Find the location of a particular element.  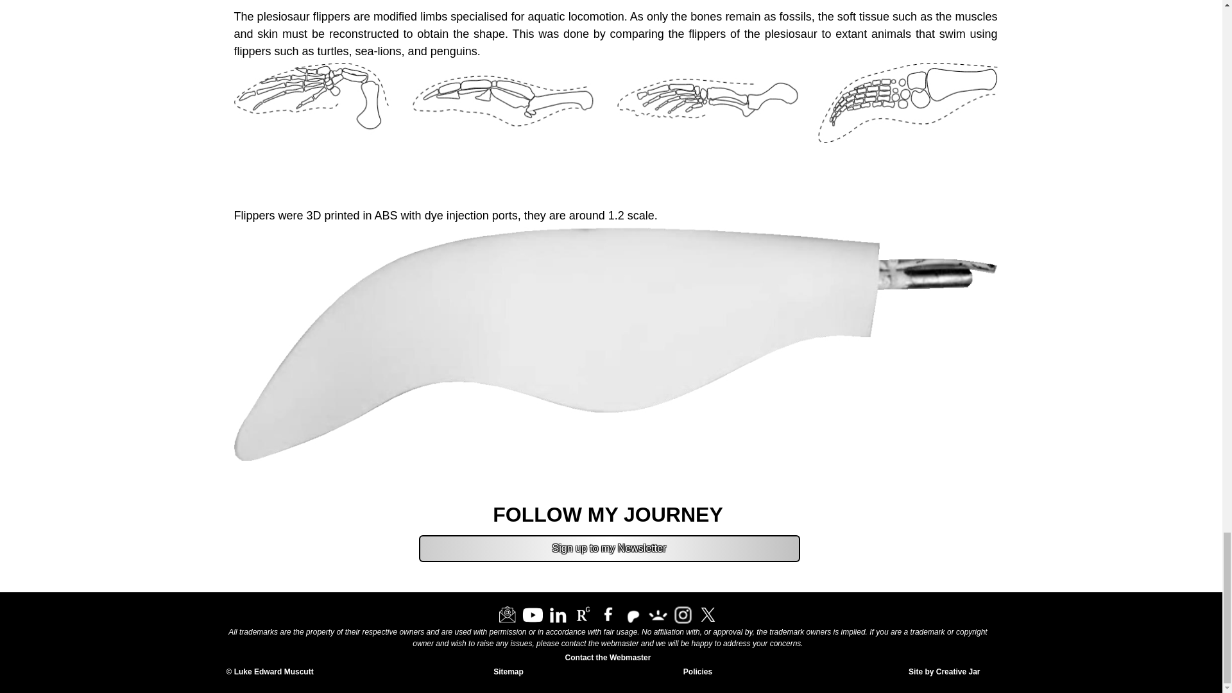

Contact the Webmaster is located at coordinates (608, 658).